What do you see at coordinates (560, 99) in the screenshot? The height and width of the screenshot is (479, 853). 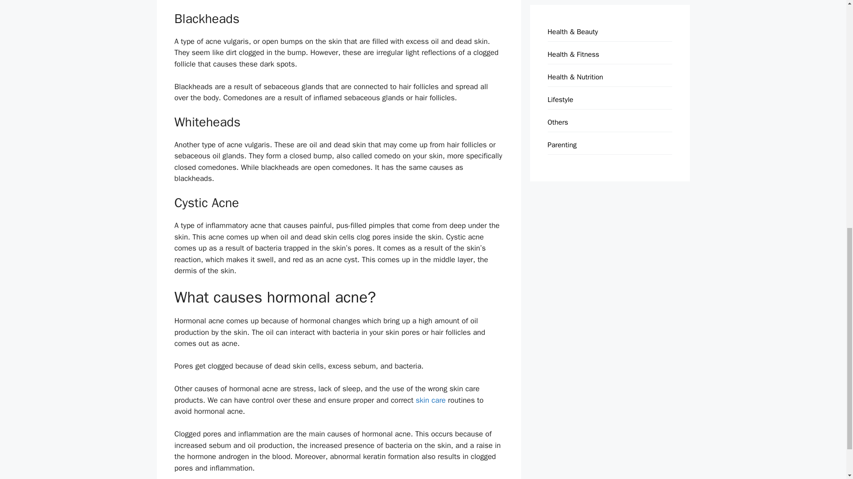 I see `Lifestyle` at bounding box center [560, 99].